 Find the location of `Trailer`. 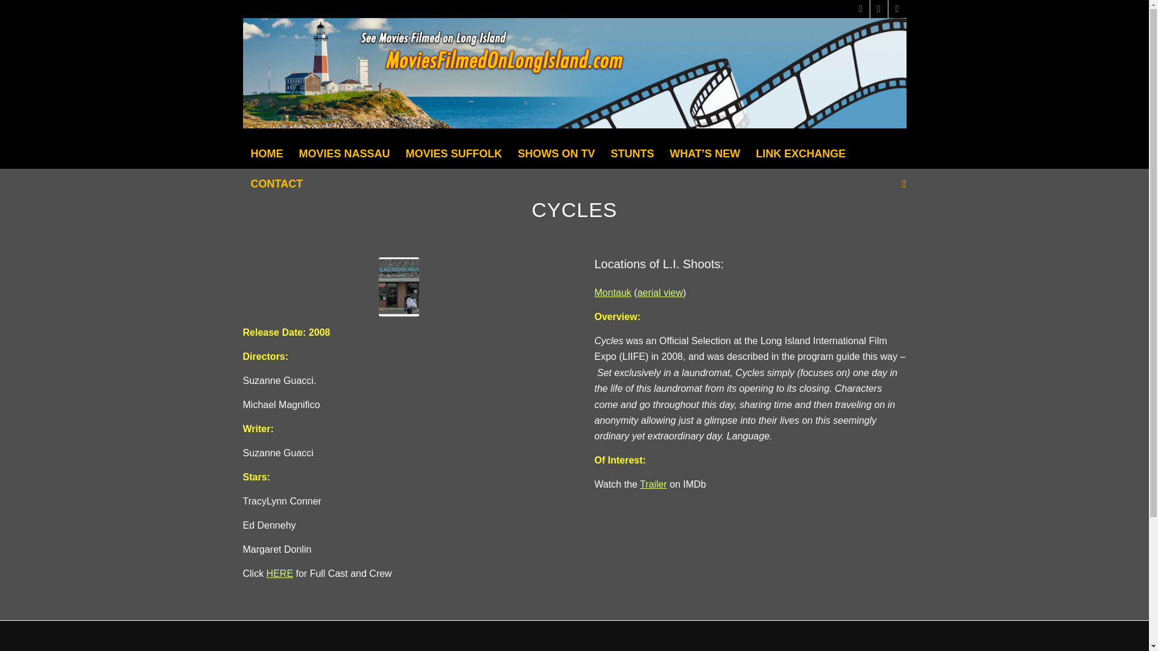

Trailer is located at coordinates (653, 484).